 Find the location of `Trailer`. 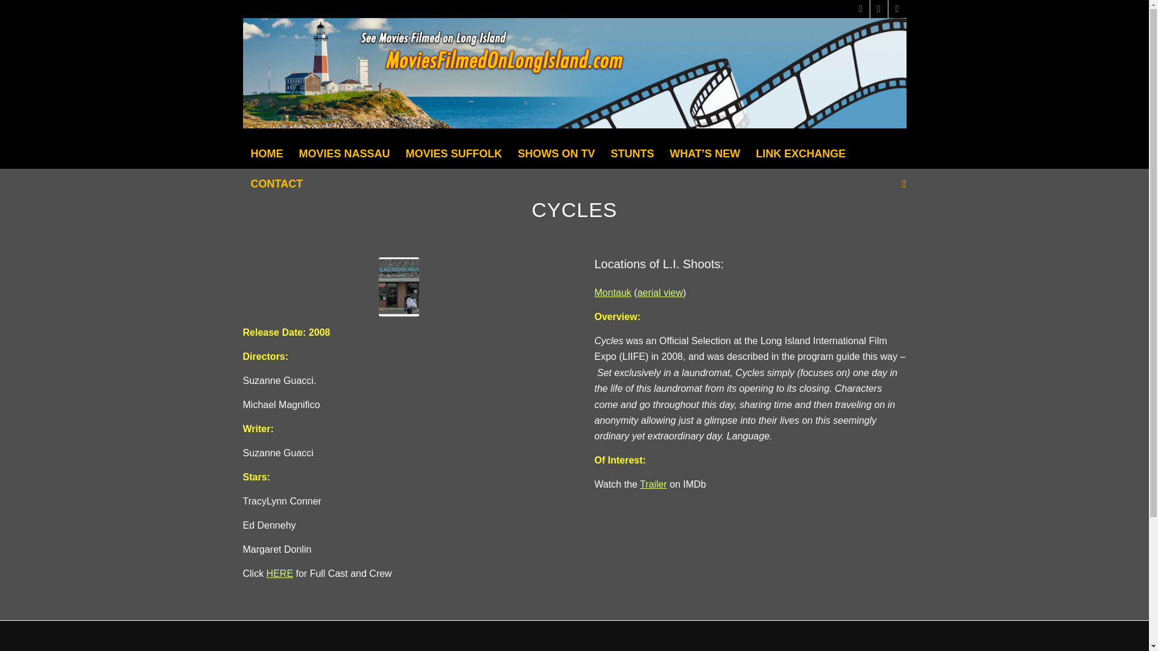

Trailer is located at coordinates (653, 484).